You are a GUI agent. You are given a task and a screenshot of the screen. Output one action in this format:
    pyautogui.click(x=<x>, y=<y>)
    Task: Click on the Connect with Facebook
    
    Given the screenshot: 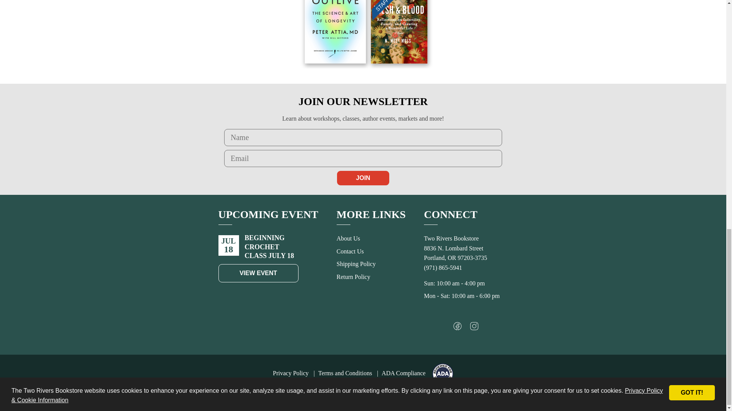 What is the action you would take?
    pyautogui.click(x=457, y=328)
    